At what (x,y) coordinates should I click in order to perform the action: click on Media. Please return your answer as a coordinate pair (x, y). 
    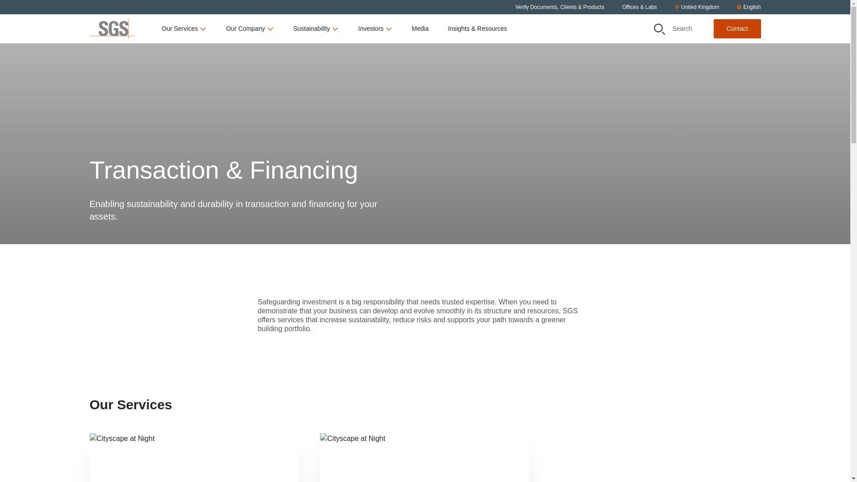
    Looking at the image, I should click on (420, 29).